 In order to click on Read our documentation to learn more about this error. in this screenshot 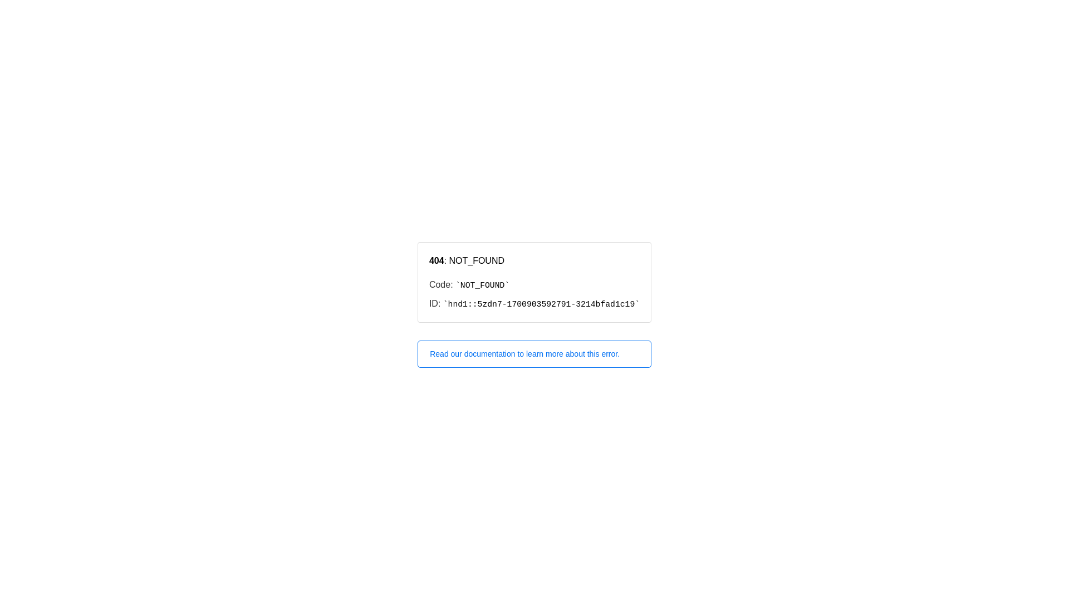, I will do `click(534, 354)`.